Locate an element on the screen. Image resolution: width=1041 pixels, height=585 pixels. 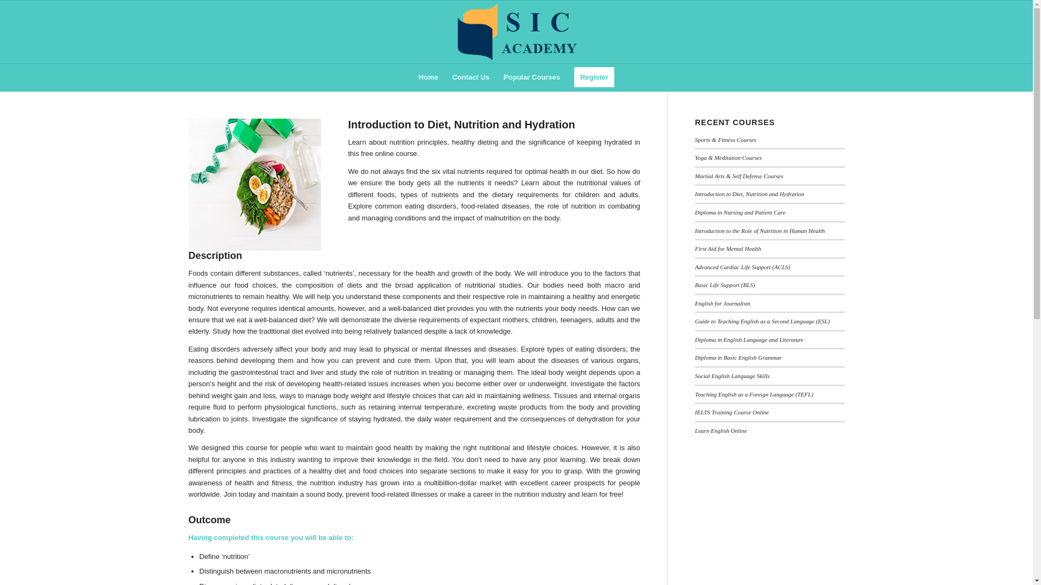
Contact Us is located at coordinates (471, 77).